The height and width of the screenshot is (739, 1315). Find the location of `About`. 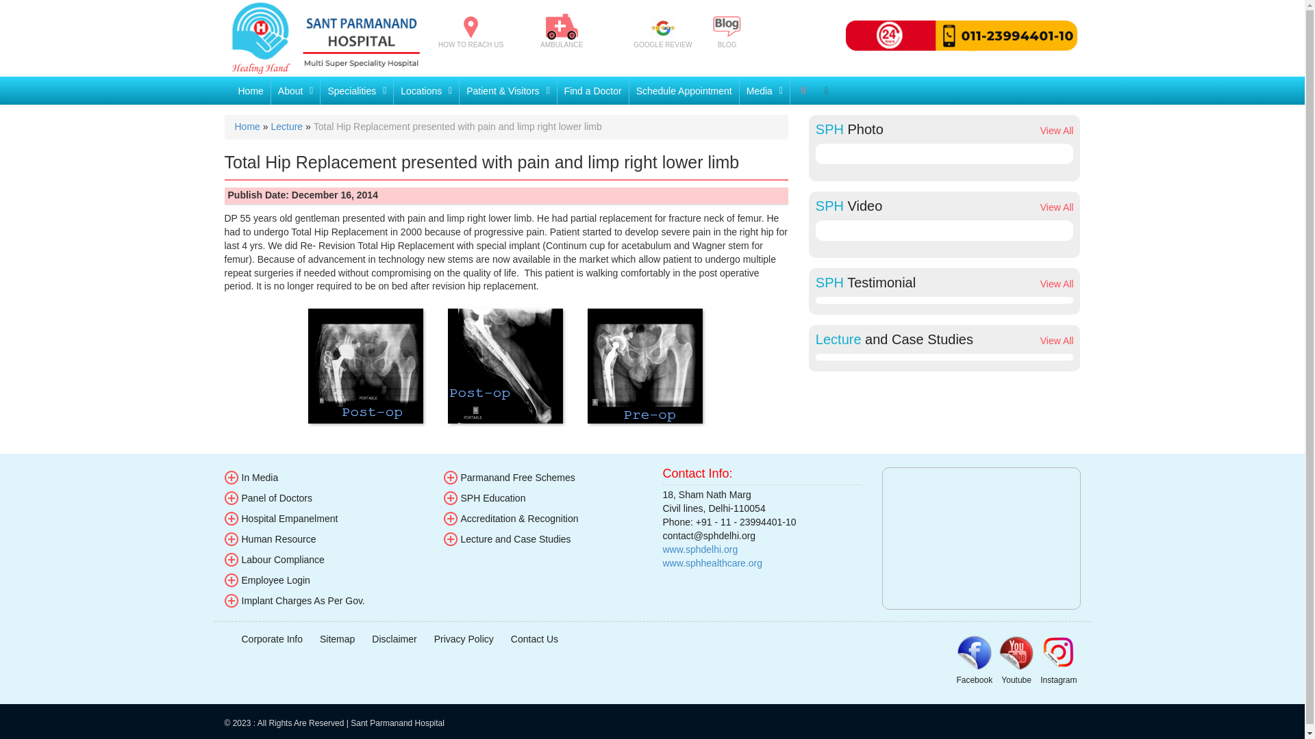

About is located at coordinates (296, 90).